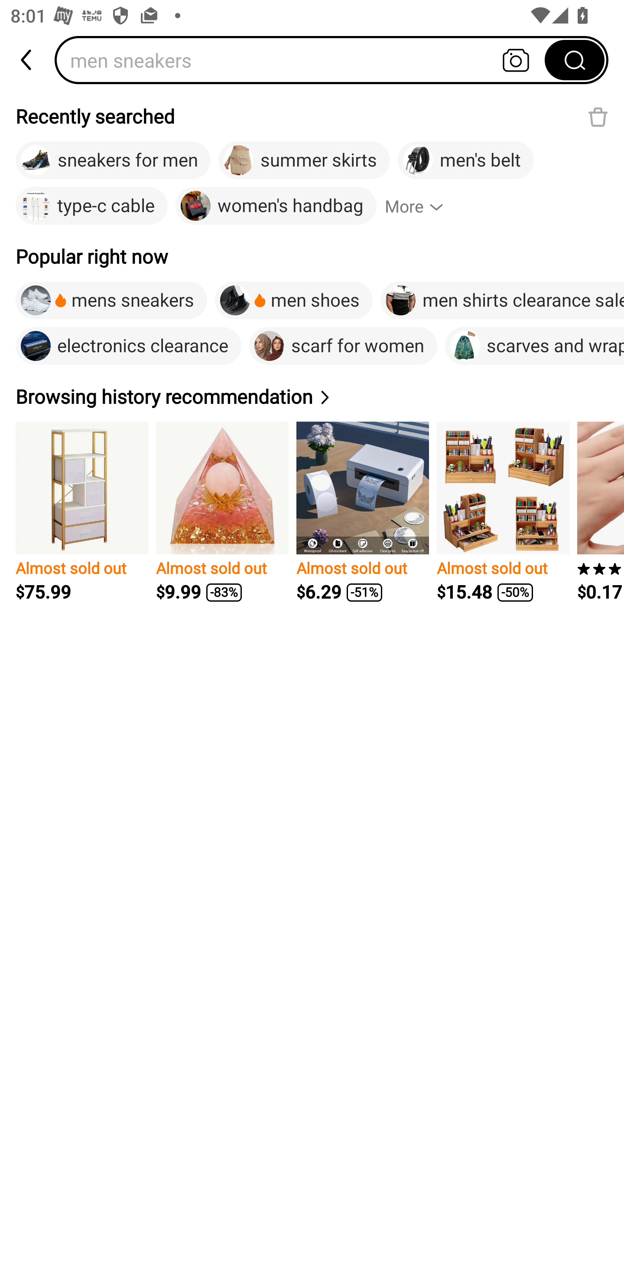 Image resolution: width=624 pixels, height=1284 pixels. What do you see at coordinates (222, 512) in the screenshot?
I see `Almost sold out $9.99 -83%` at bounding box center [222, 512].